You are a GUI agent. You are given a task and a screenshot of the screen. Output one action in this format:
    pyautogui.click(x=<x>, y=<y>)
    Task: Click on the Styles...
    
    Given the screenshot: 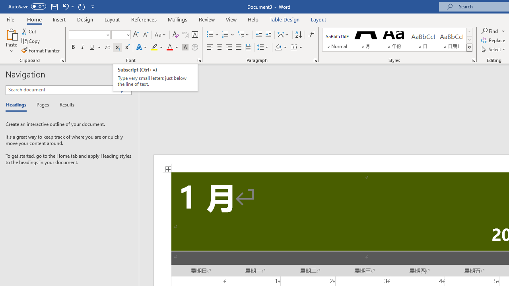 What is the action you would take?
    pyautogui.click(x=473, y=60)
    